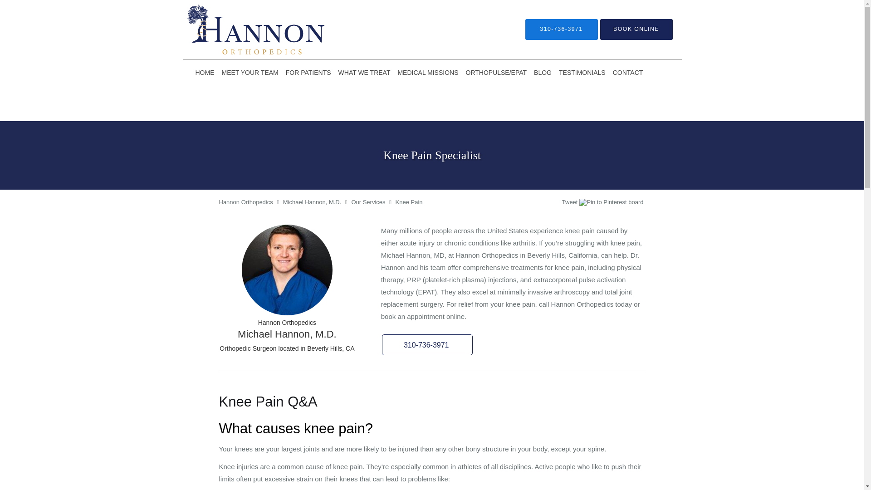 This screenshot has height=490, width=871. Describe the element at coordinates (312, 202) in the screenshot. I see `Michael Hannon, M.D.` at that location.